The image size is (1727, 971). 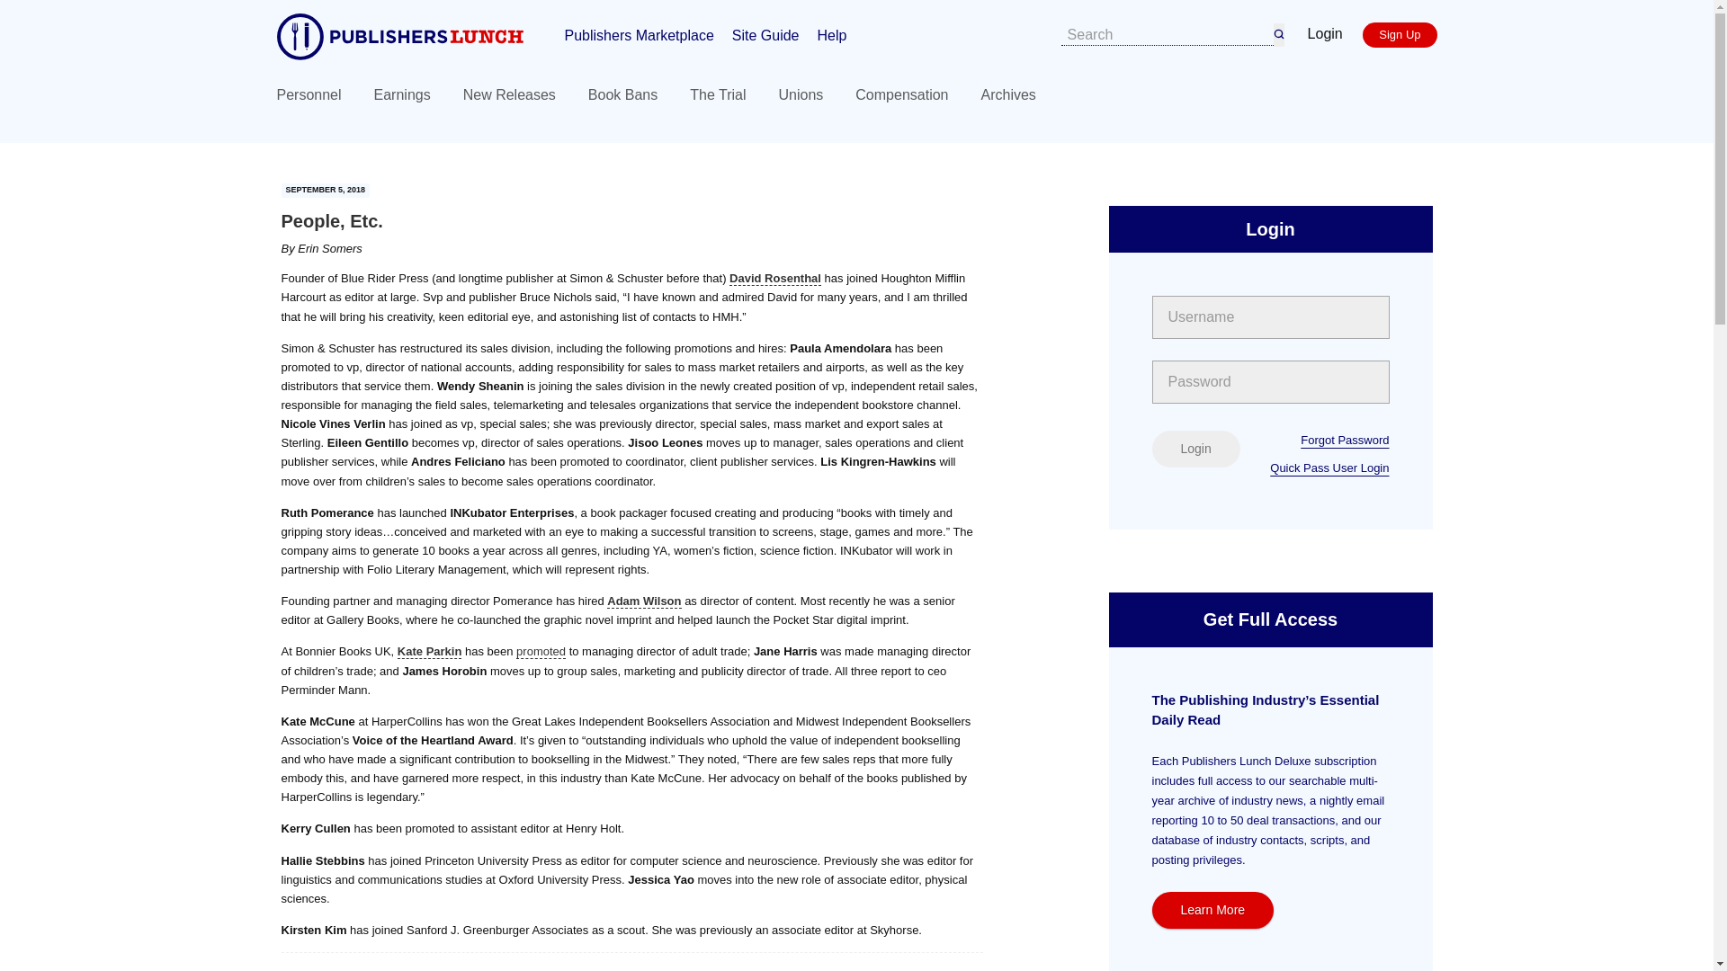 I want to click on Sign Up, so click(x=1400, y=34).